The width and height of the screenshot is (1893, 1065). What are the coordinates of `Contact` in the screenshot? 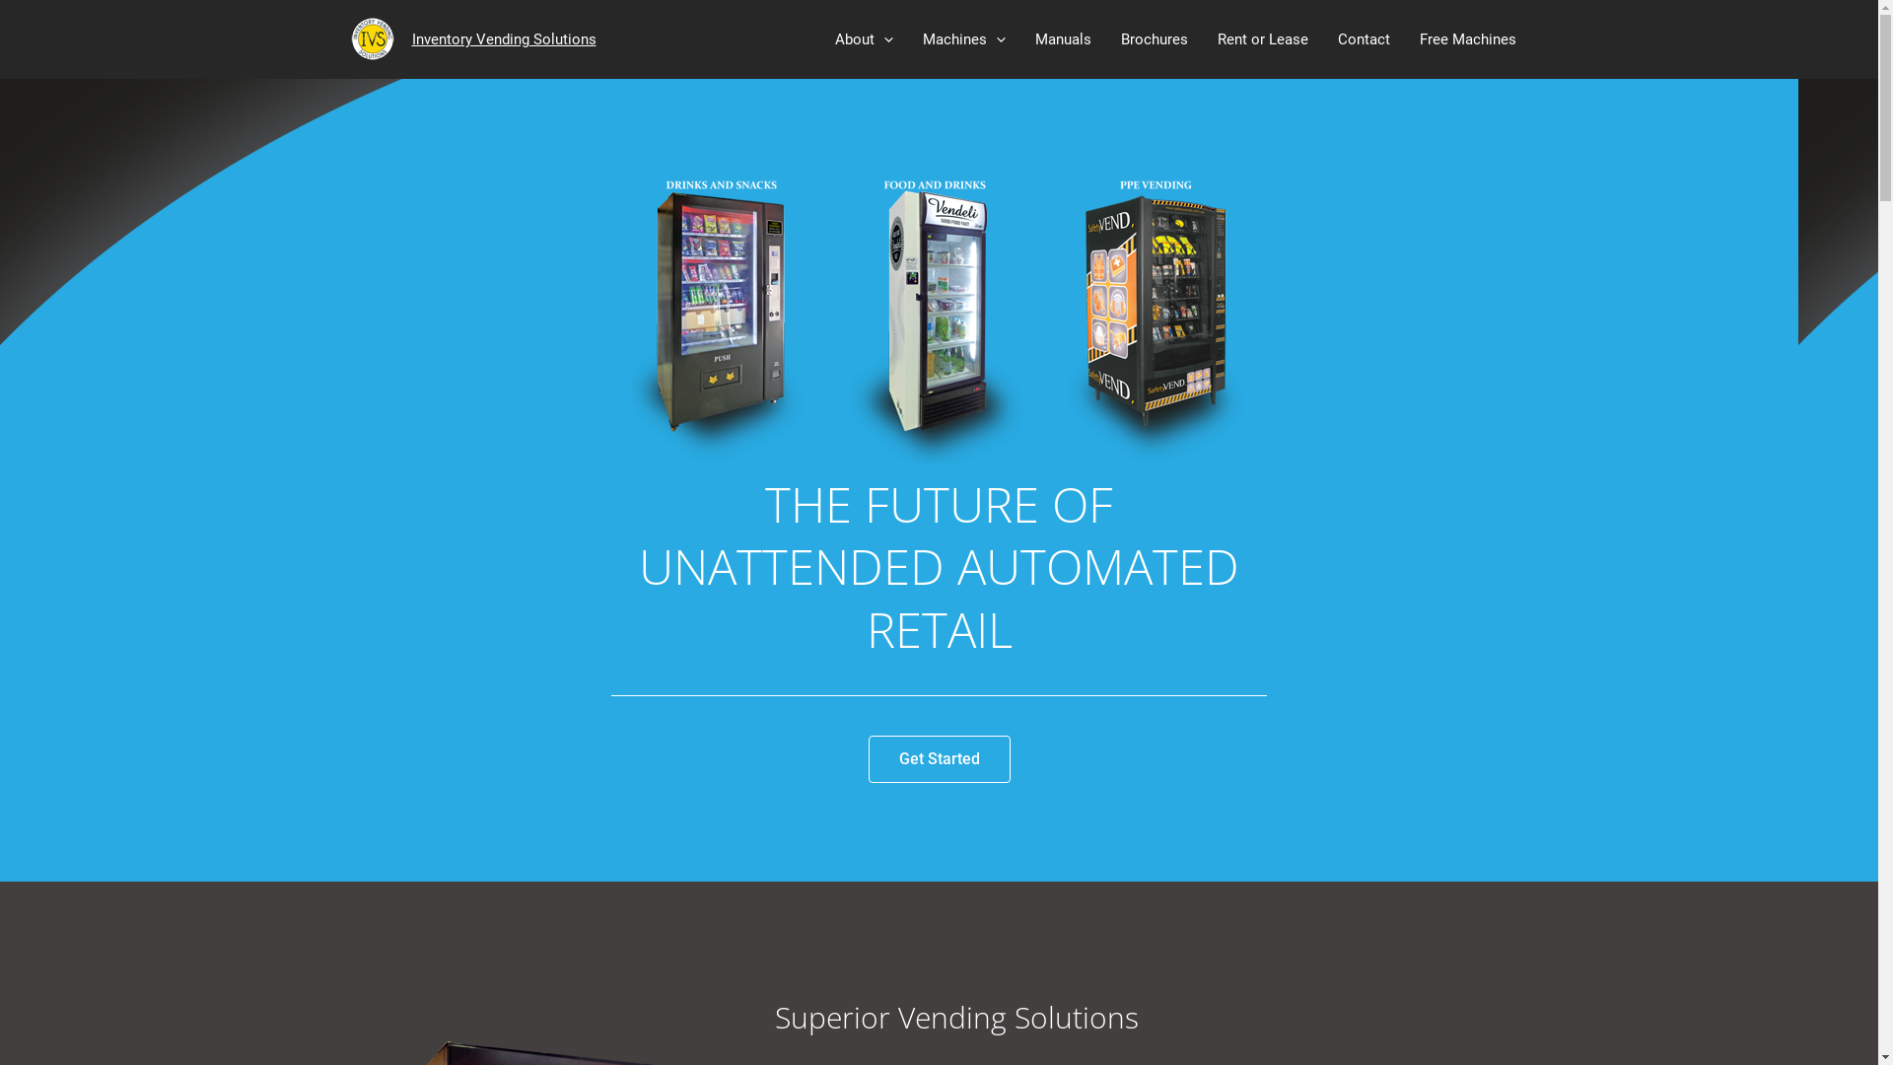 It's located at (1365, 39).